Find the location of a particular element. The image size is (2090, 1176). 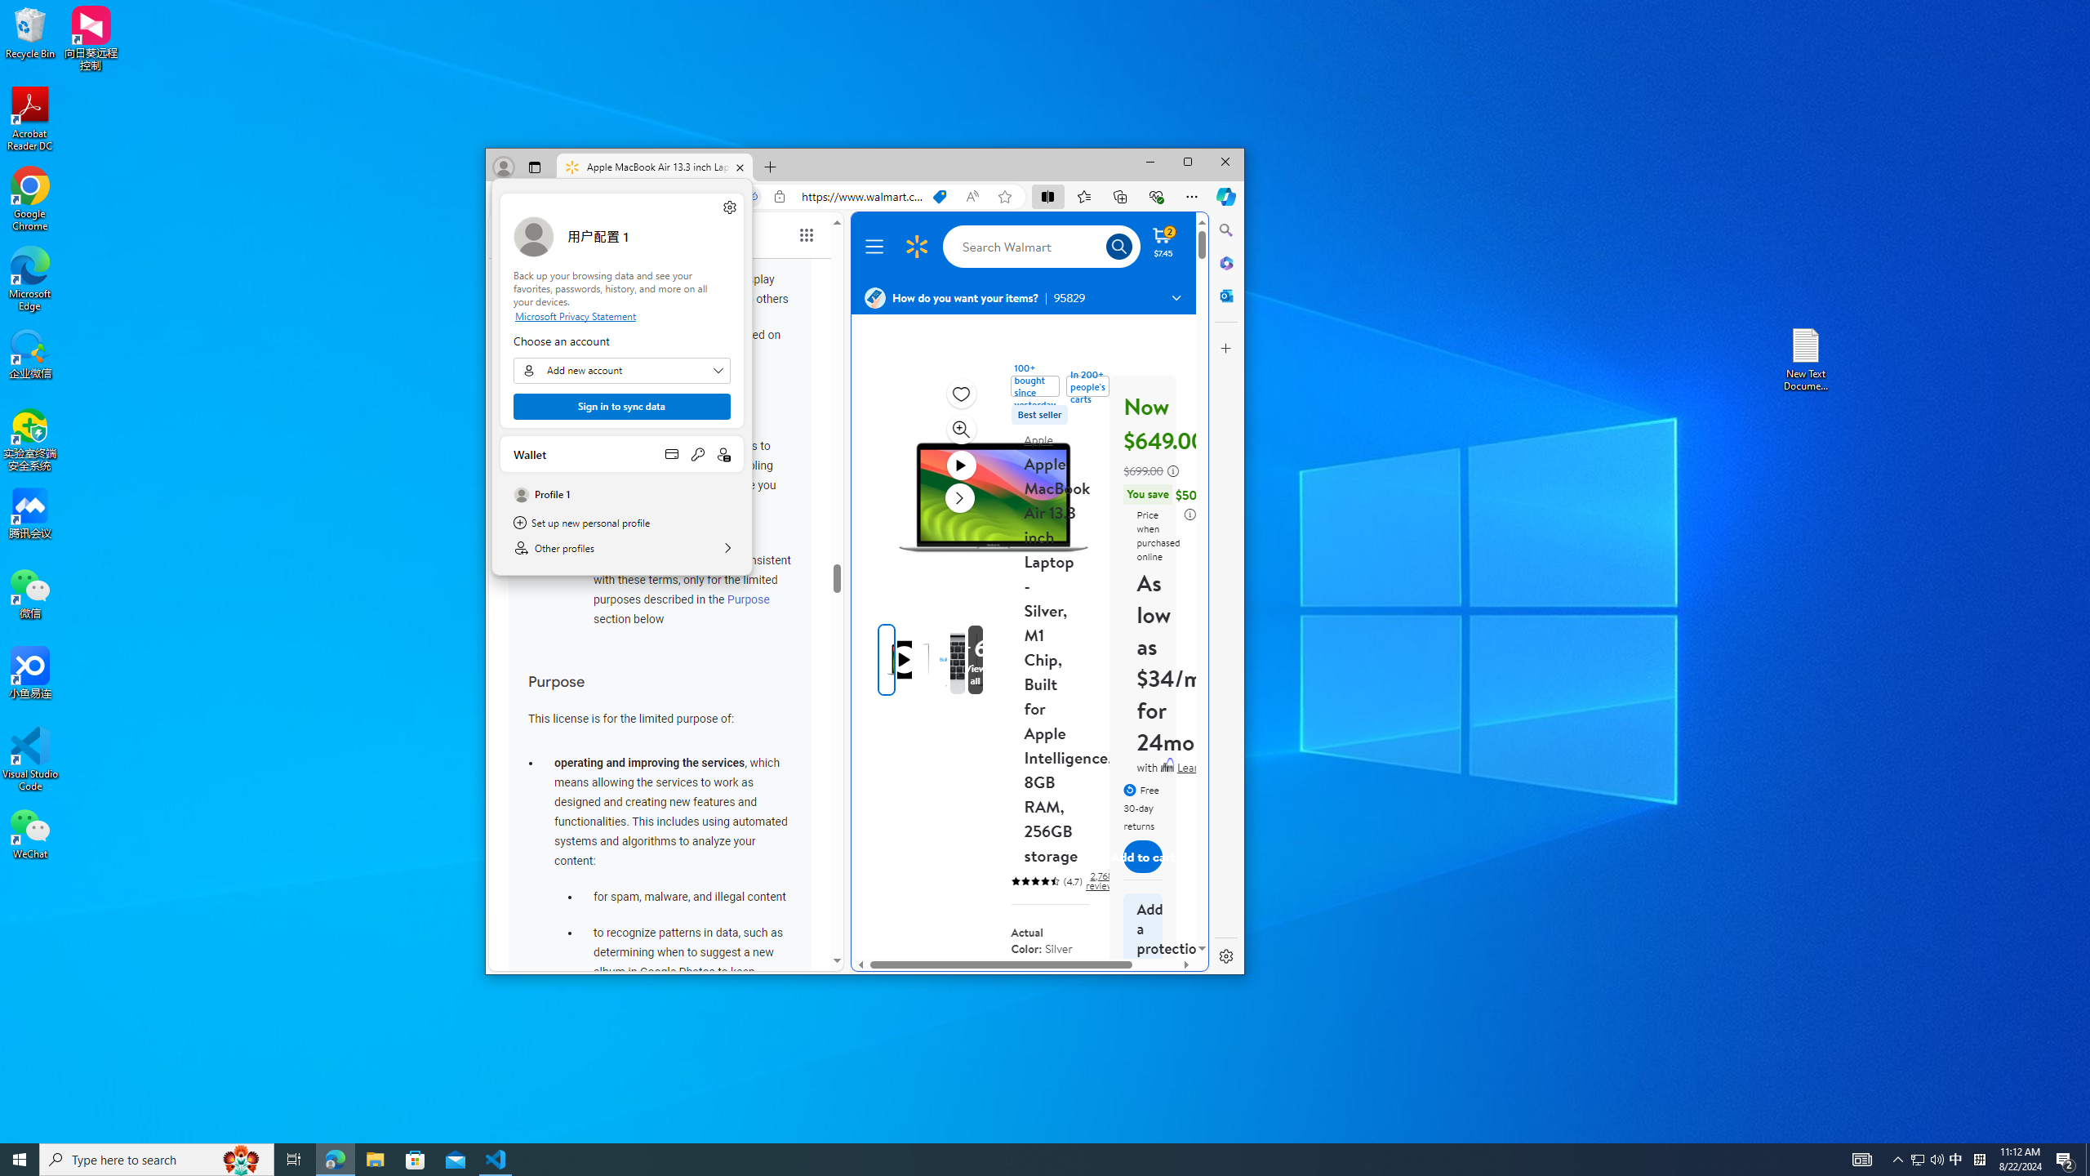

Search icon is located at coordinates (1118, 247).